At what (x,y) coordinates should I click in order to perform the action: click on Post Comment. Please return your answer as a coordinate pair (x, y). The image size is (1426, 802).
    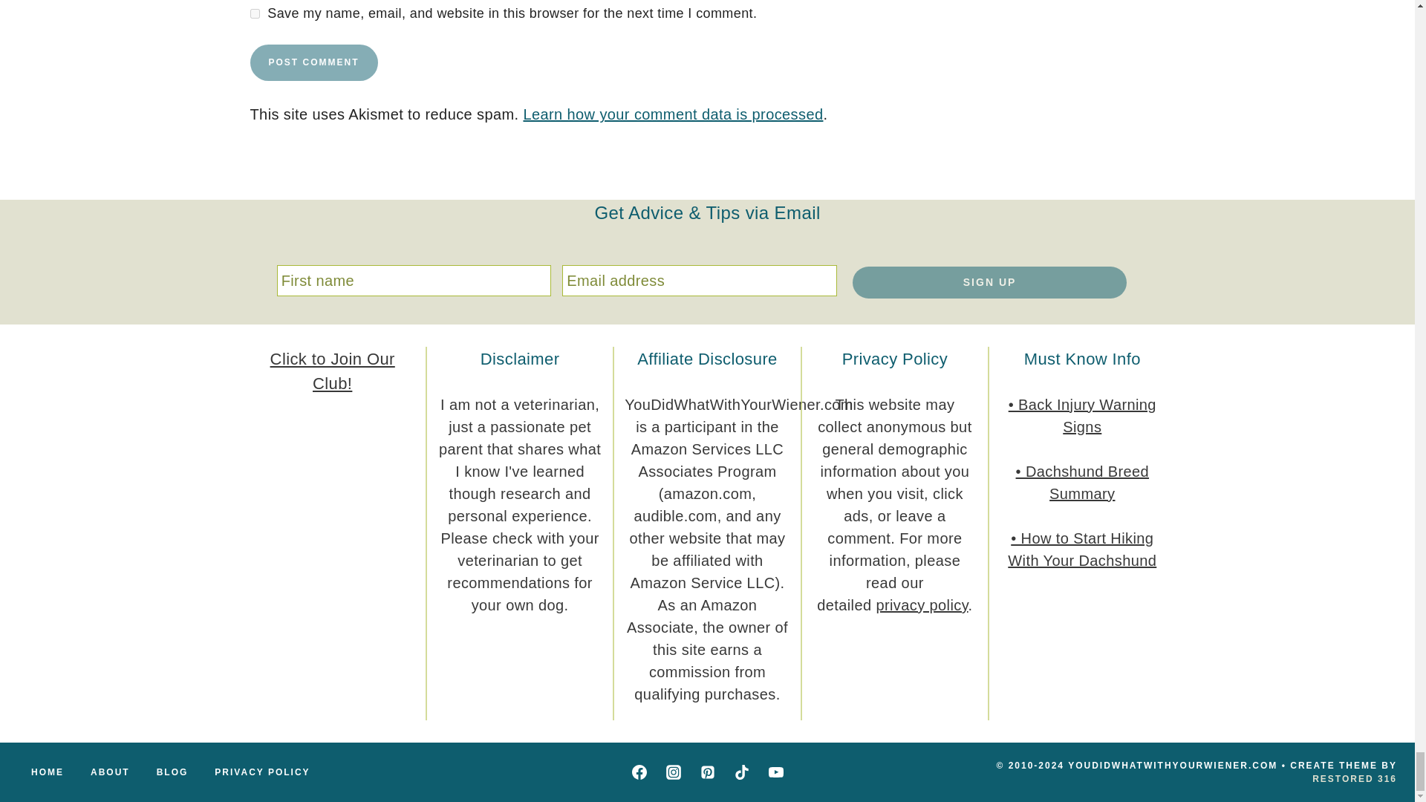
    Looking at the image, I should click on (313, 62).